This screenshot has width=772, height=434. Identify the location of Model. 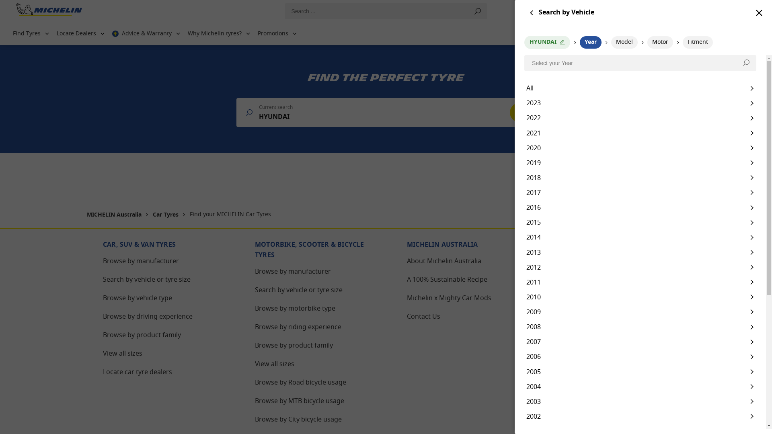
(624, 43).